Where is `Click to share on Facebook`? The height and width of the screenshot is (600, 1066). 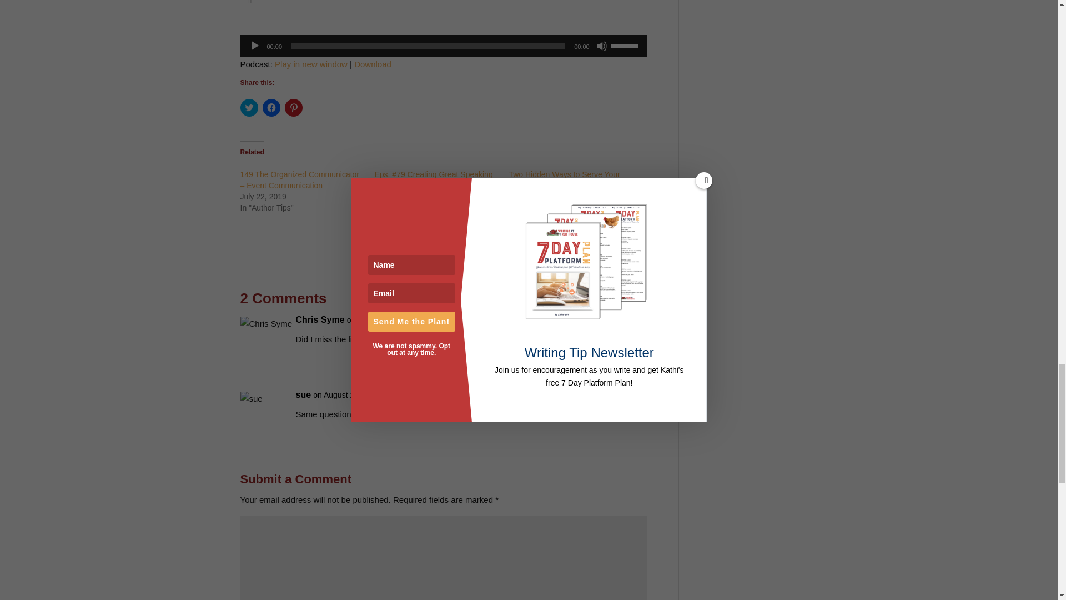 Click to share on Facebook is located at coordinates (271, 108).